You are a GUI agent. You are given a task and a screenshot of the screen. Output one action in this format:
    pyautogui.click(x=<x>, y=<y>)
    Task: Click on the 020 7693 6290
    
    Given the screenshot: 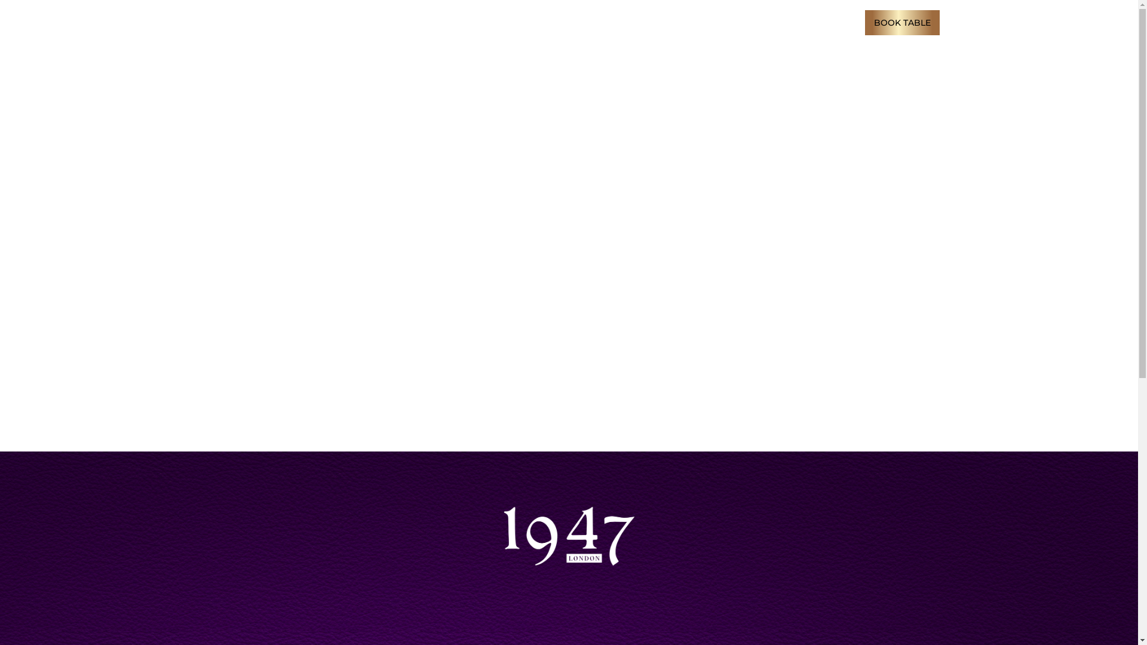 What is the action you would take?
    pyautogui.click(x=335, y=23)
    